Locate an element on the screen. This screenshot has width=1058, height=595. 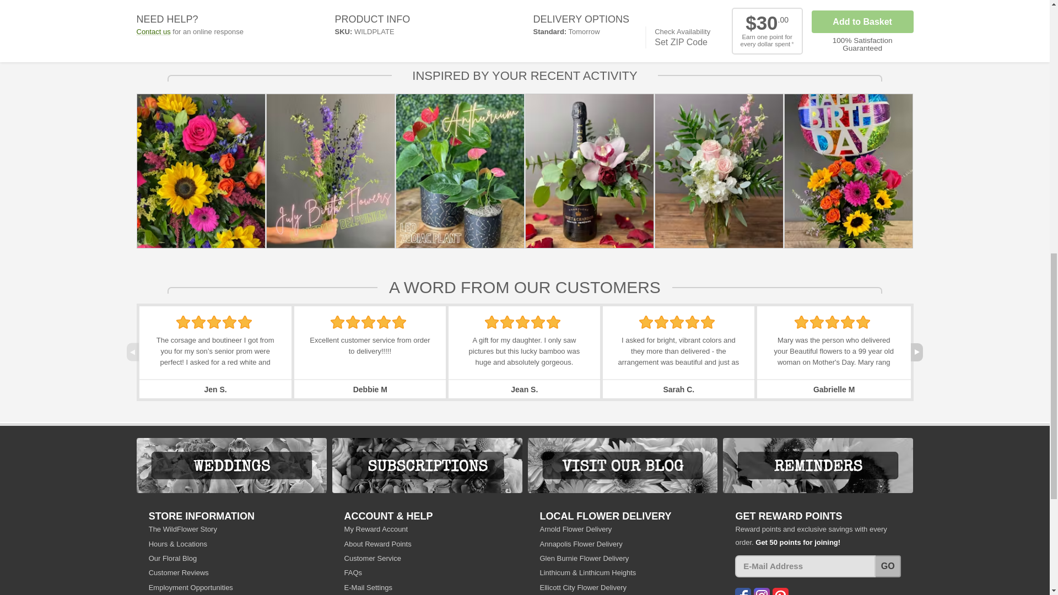
Full Star is located at coordinates (183, 322).